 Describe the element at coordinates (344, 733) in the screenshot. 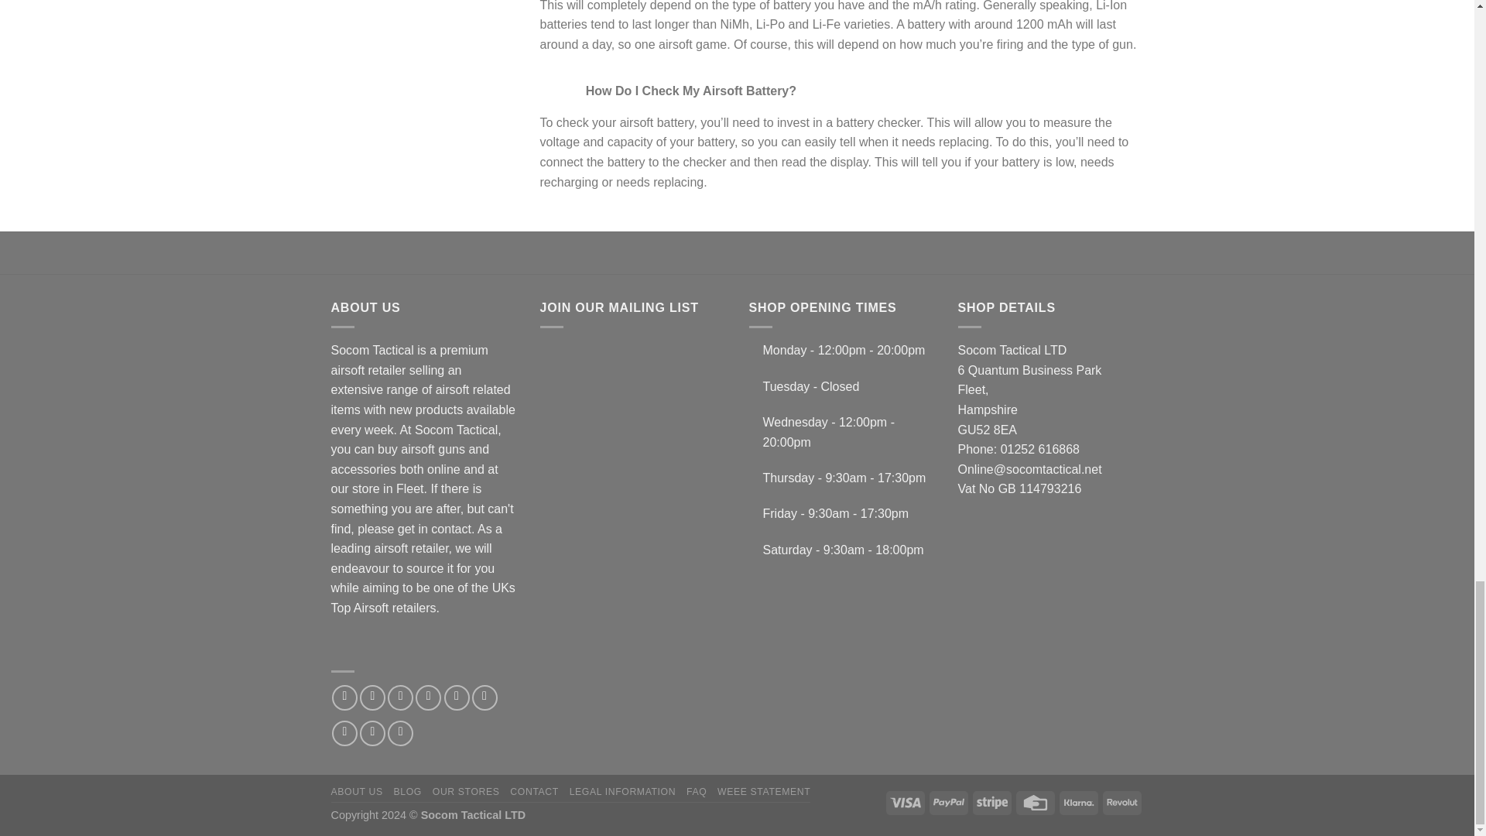

I see `Follow on Pinterest` at that location.